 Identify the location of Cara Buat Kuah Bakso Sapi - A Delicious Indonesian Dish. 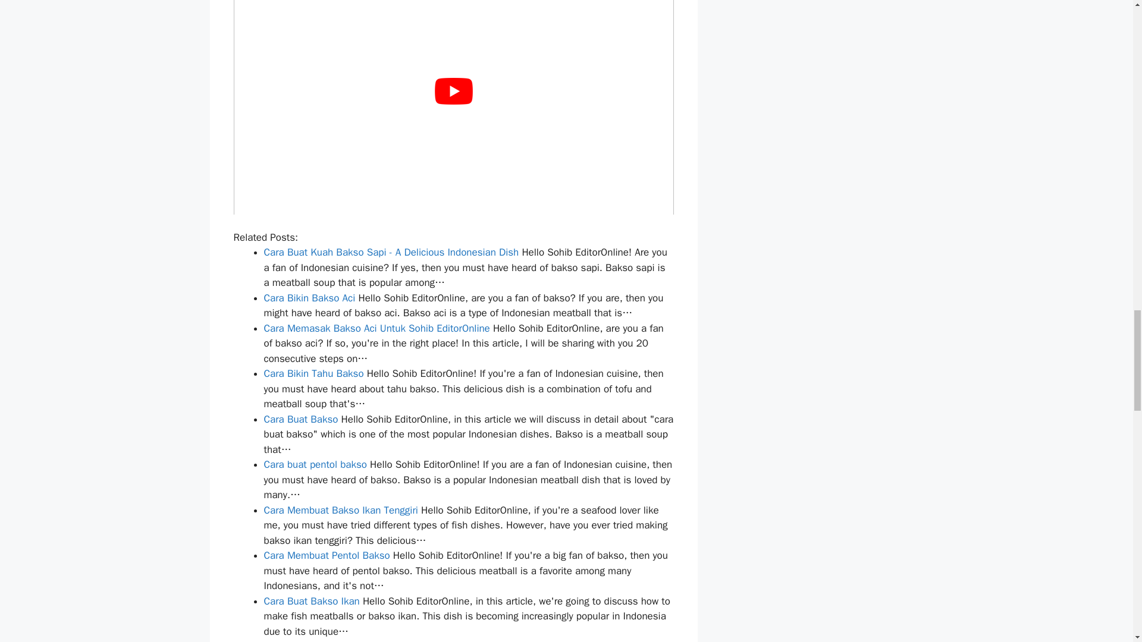
(391, 252).